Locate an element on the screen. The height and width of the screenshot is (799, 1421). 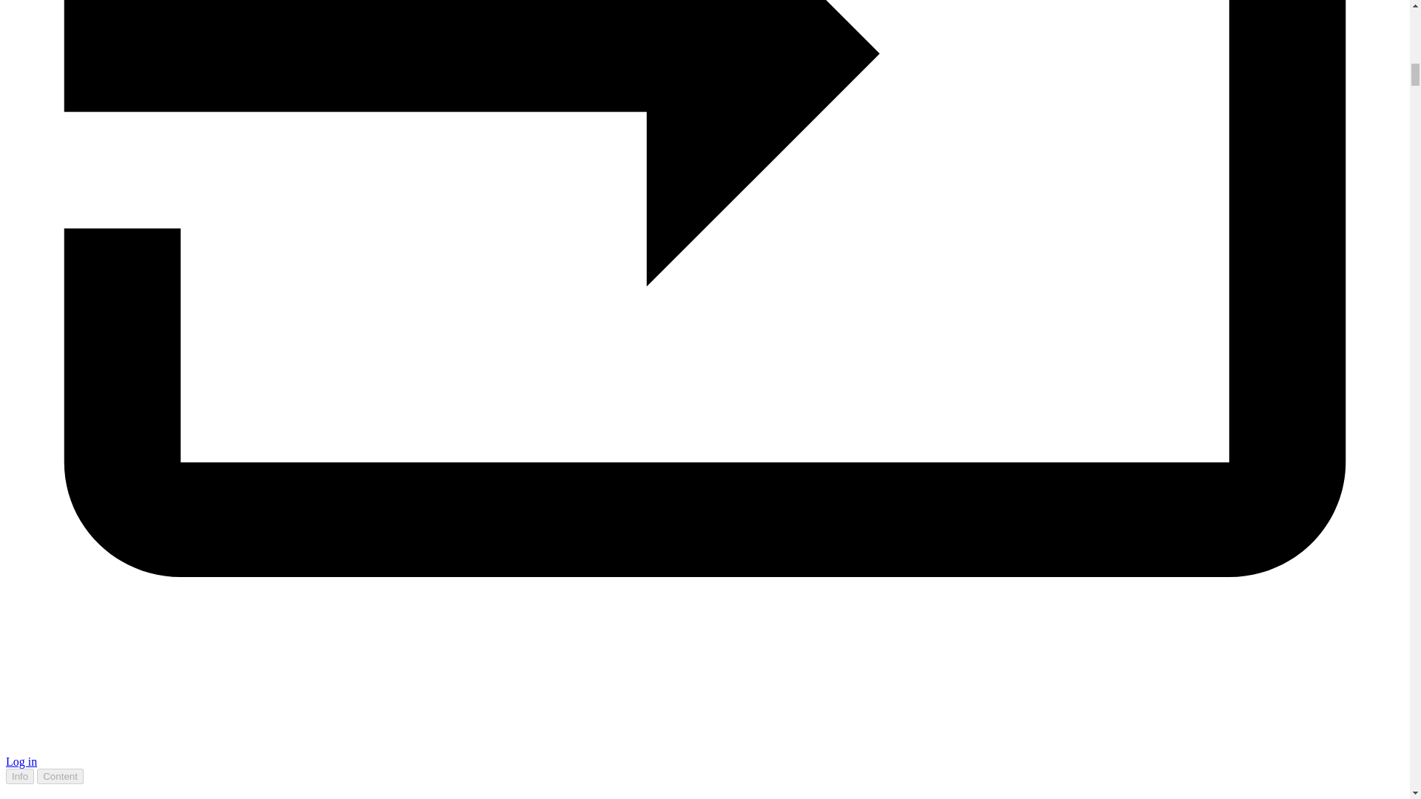
Content is located at coordinates (60, 775).